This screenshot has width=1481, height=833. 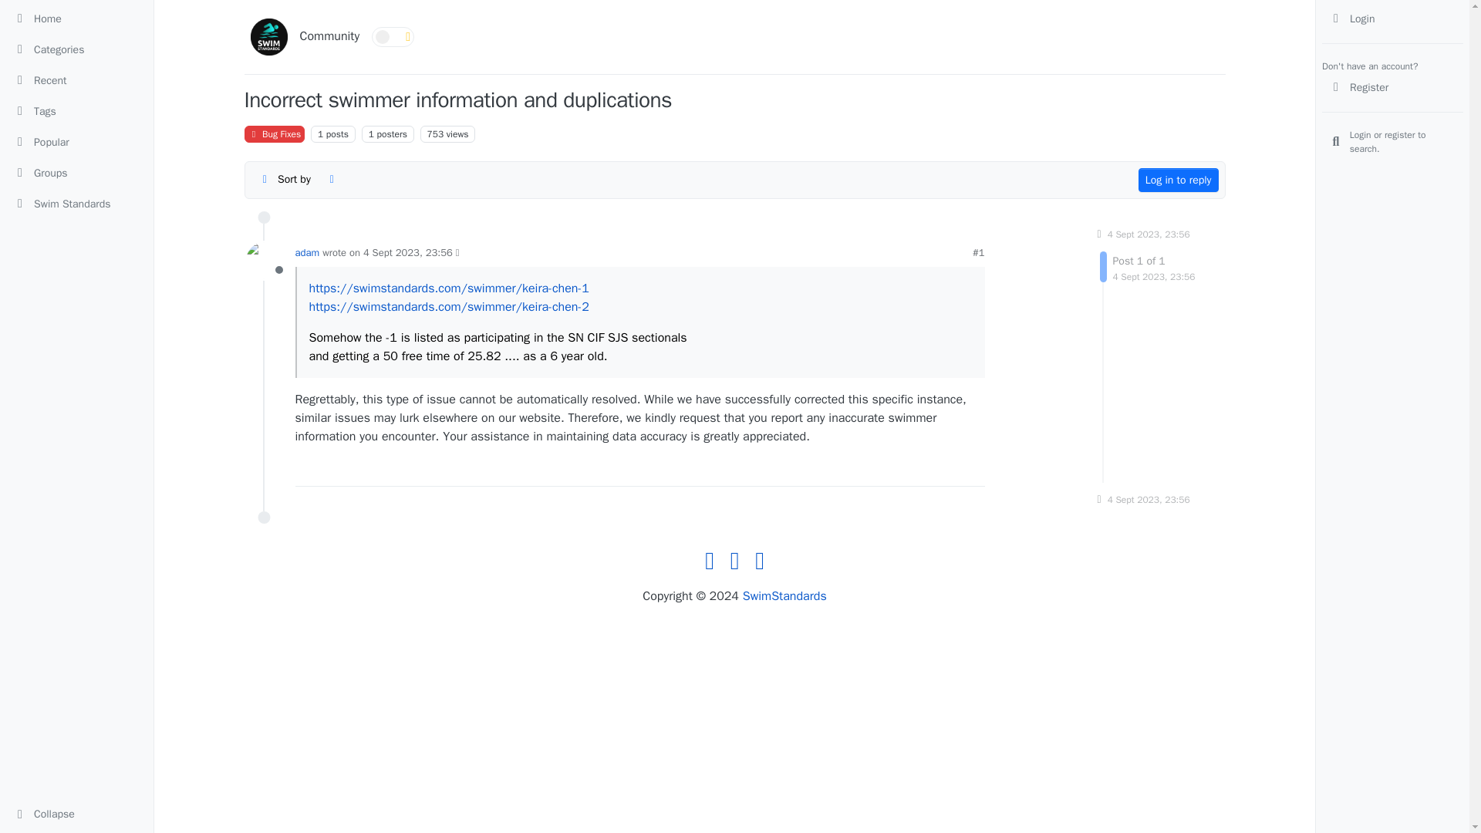 What do you see at coordinates (76, 79) in the screenshot?
I see `Recent` at bounding box center [76, 79].